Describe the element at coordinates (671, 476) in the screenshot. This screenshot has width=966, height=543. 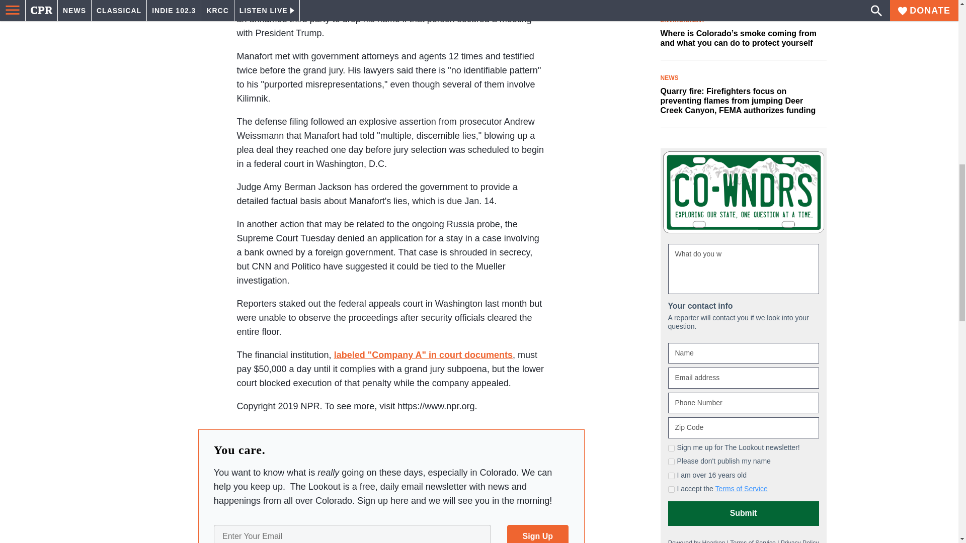
I see `on` at that location.